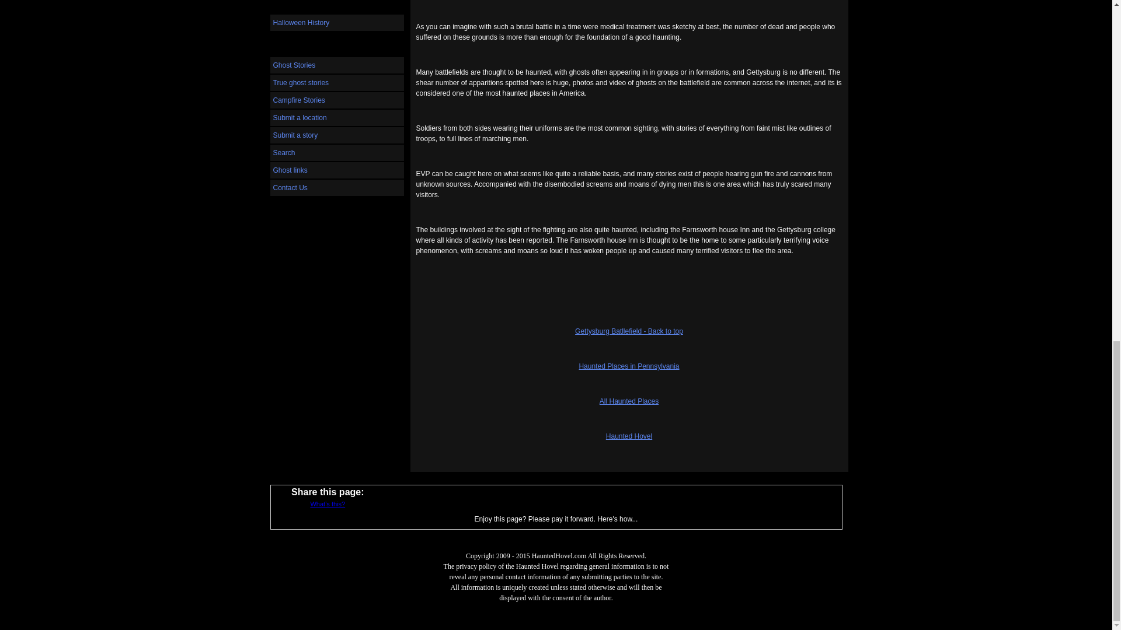  I want to click on Ghost links, so click(336, 170).